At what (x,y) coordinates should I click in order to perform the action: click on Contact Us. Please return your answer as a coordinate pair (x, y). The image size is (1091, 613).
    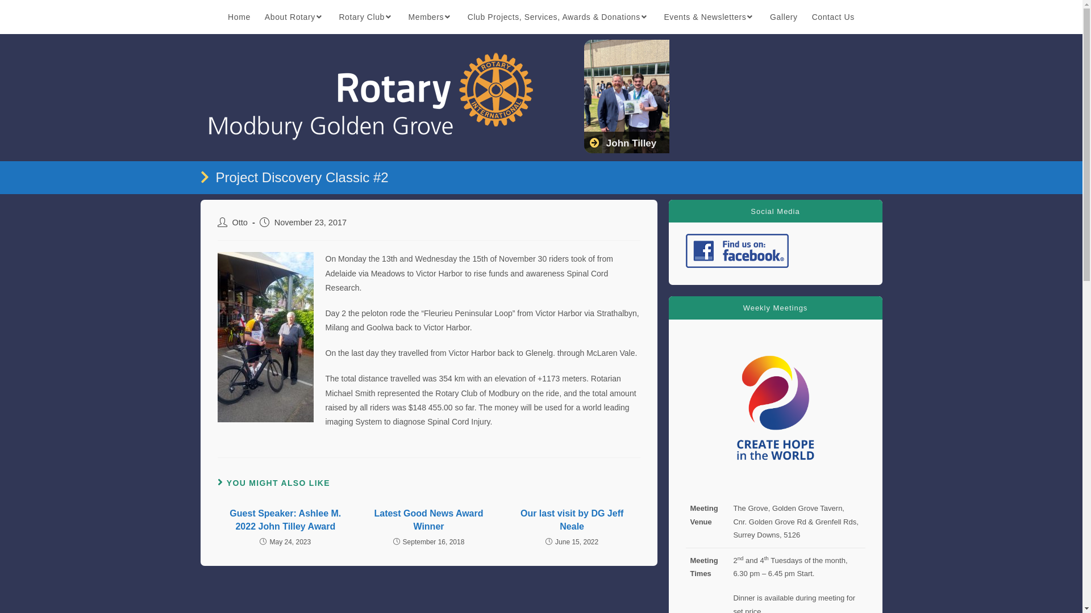
    Looking at the image, I should click on (833, 17).